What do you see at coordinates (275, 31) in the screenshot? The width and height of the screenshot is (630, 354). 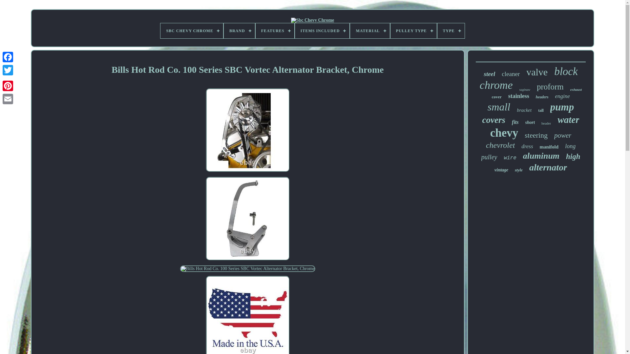 I see `FEATURES` at bounding box center [275, 31].